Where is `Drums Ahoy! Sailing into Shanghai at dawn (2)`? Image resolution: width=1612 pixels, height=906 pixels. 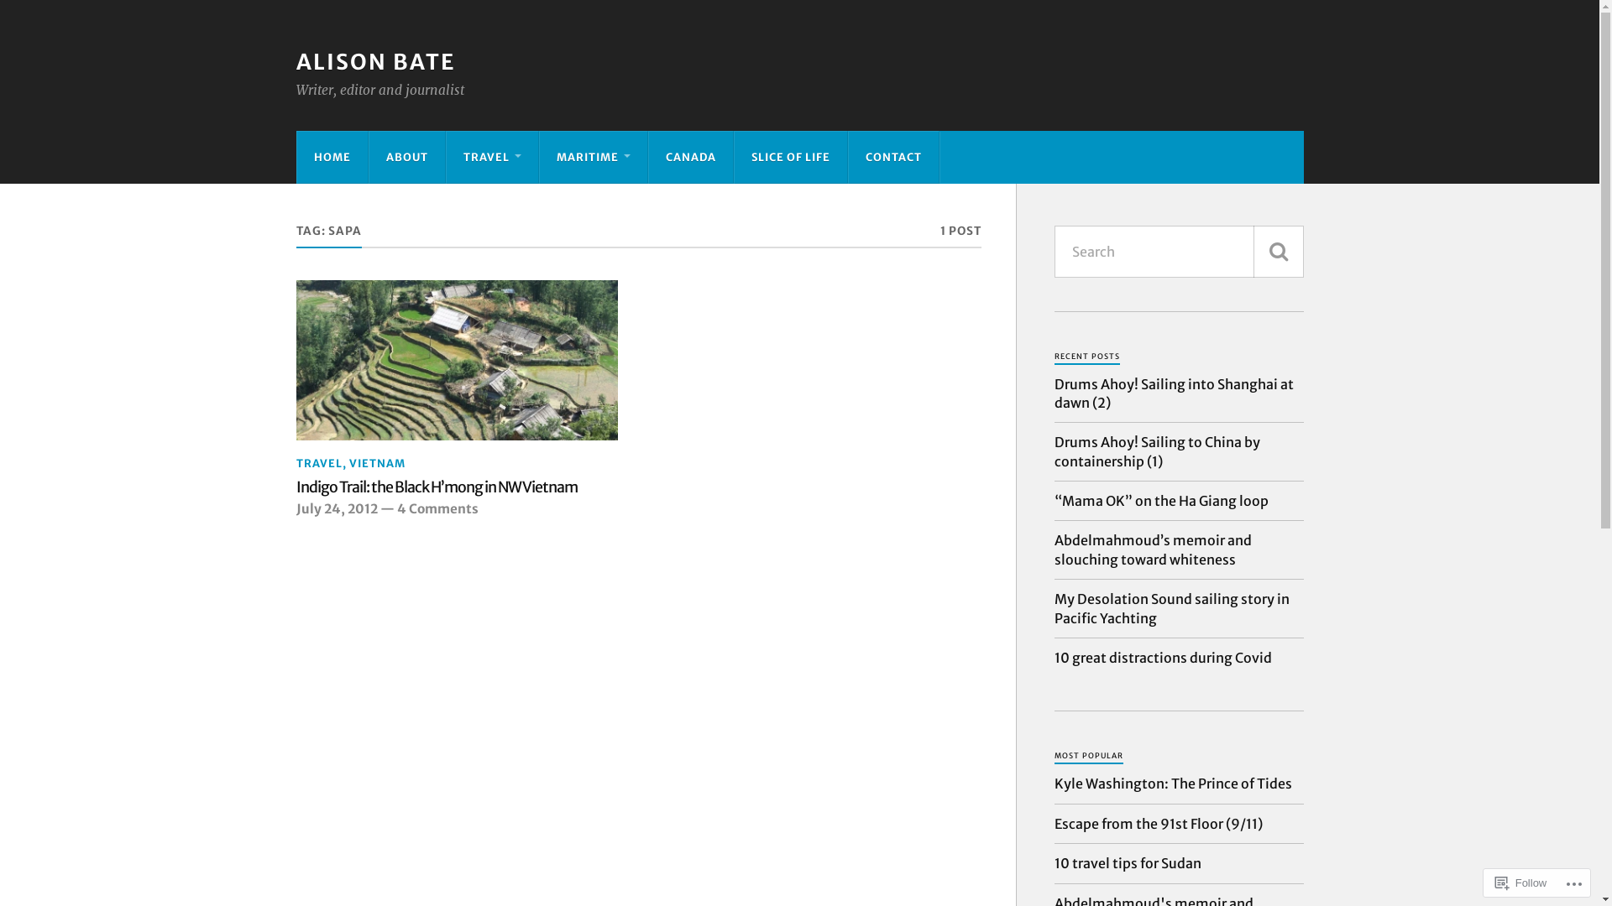 Drums Ahoy! Sailing into Shanghai at dawn (2) is located at coordinates (1179, 394).